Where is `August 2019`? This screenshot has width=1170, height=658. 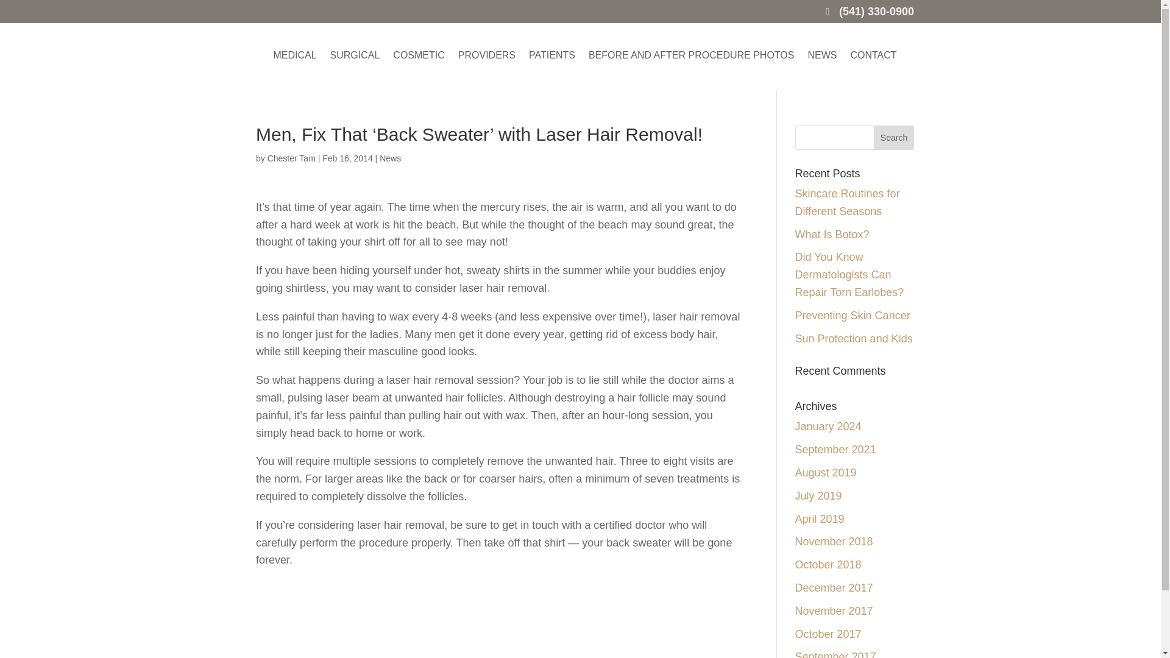
August 2019 is located at coordinates (826, 473).